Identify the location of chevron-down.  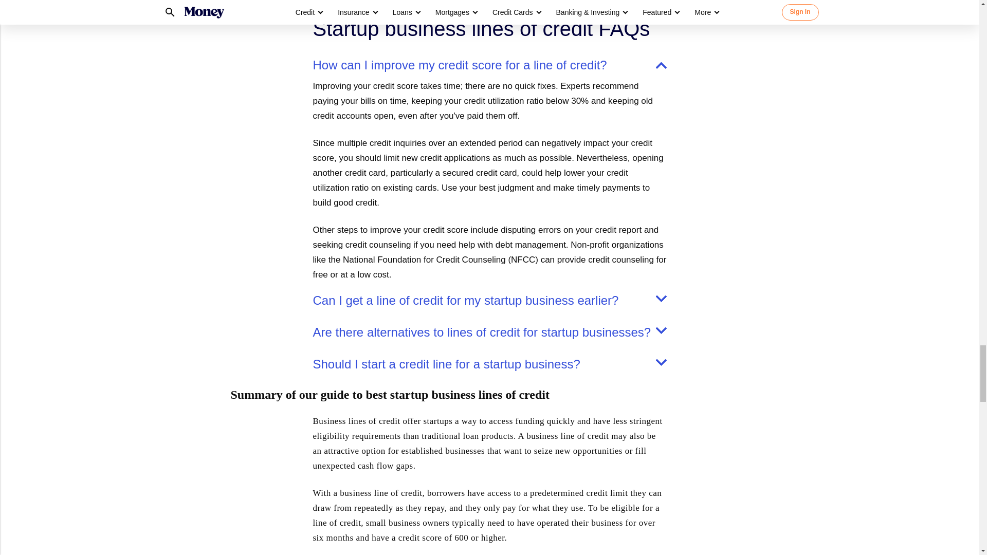
(661, 331).